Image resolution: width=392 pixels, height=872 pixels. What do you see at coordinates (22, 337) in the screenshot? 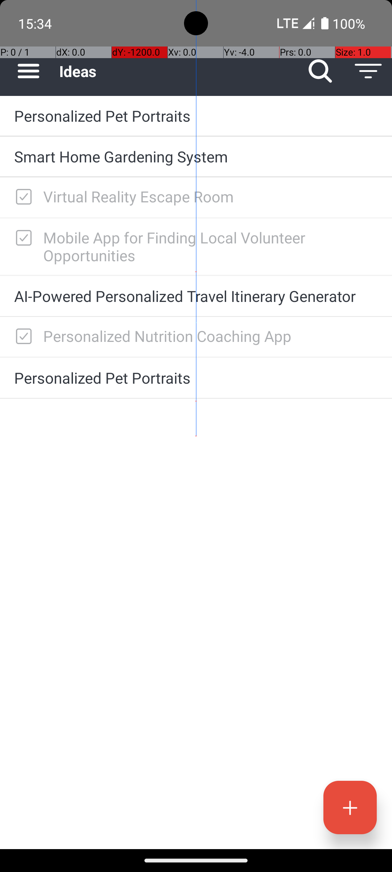
I see `to-do: Personalized Nutrition Coaching App` at bounding box center [22, 337].